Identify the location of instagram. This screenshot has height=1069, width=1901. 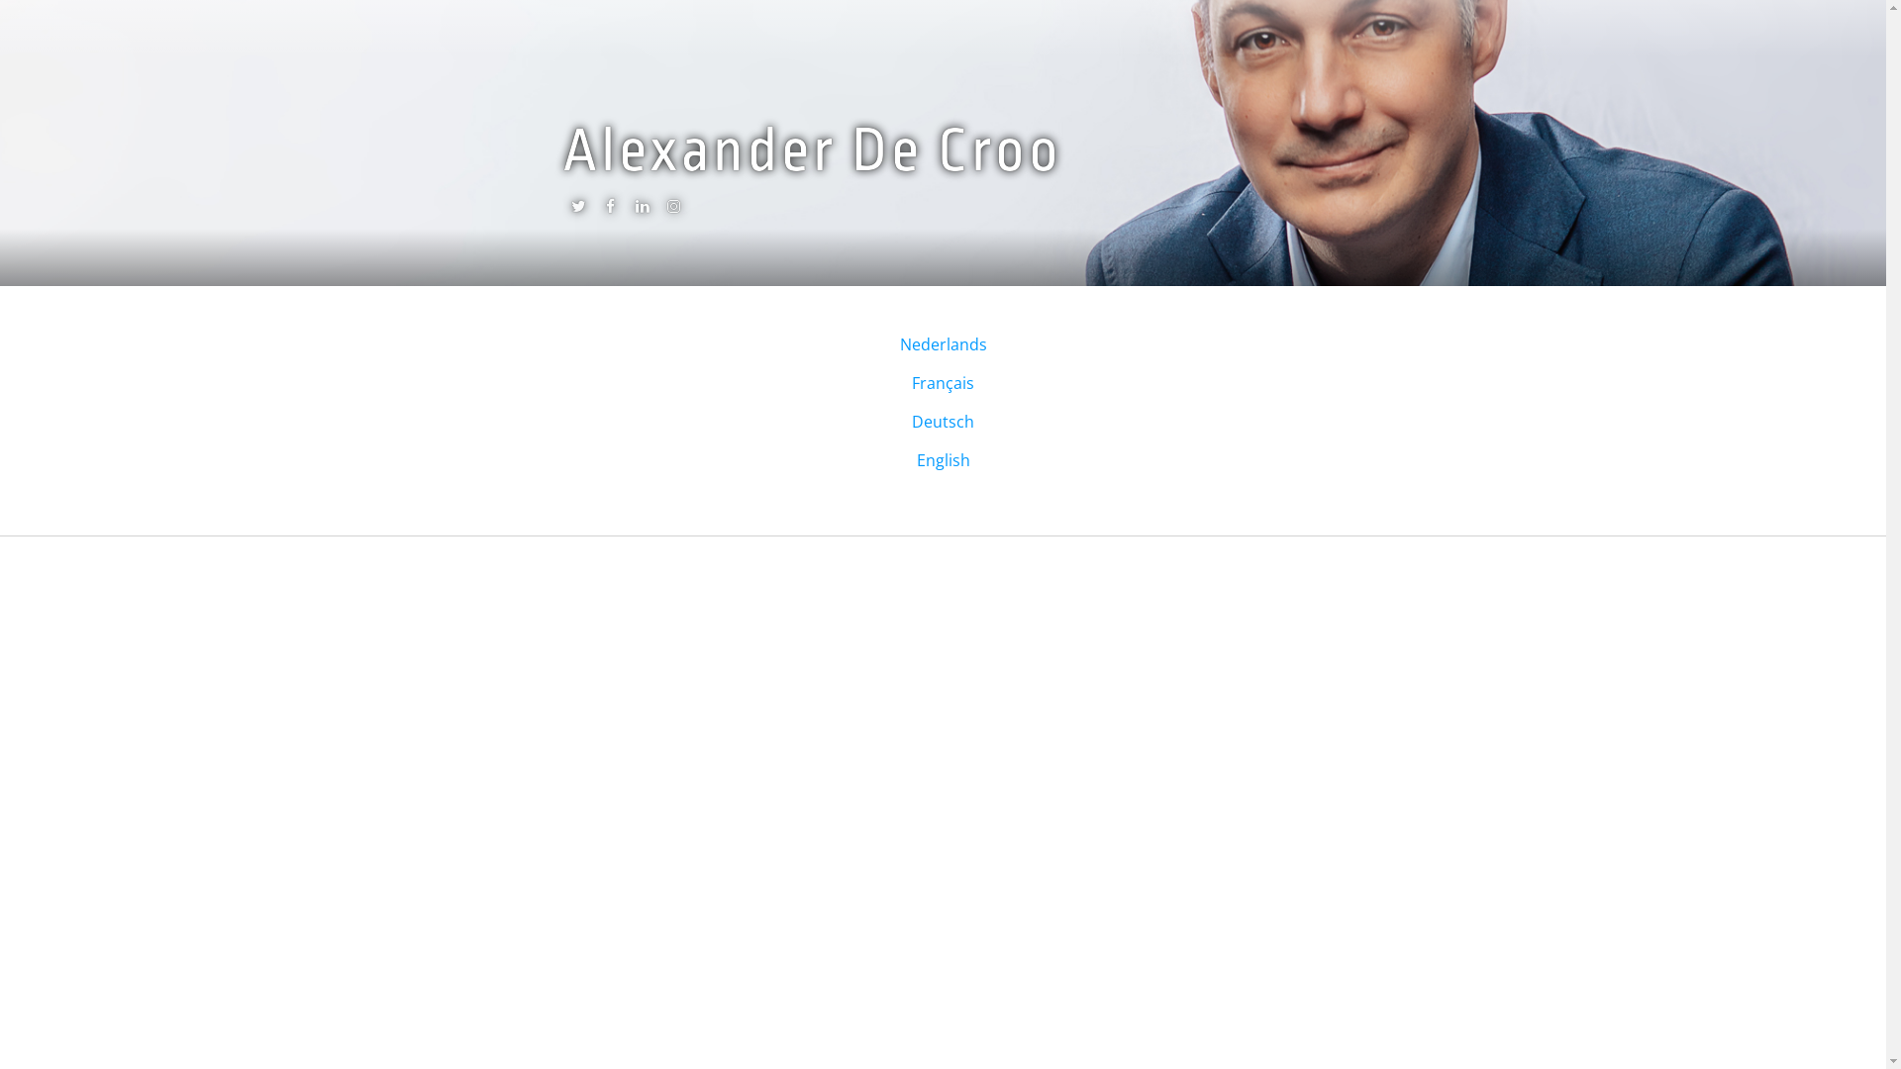
(673, 211).